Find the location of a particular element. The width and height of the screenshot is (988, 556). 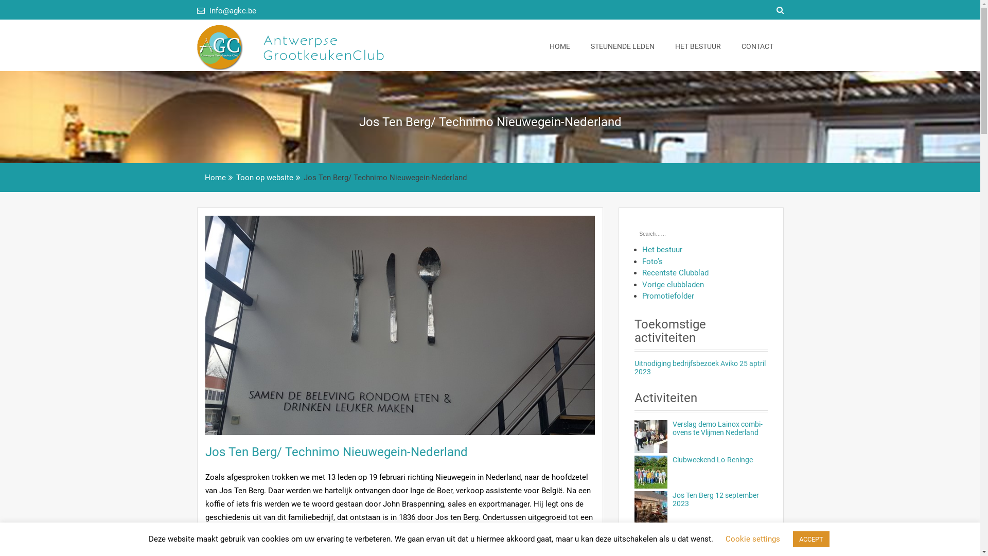

Jos Ten Berg 12 september 2023 is located at coordinates (715, 499).